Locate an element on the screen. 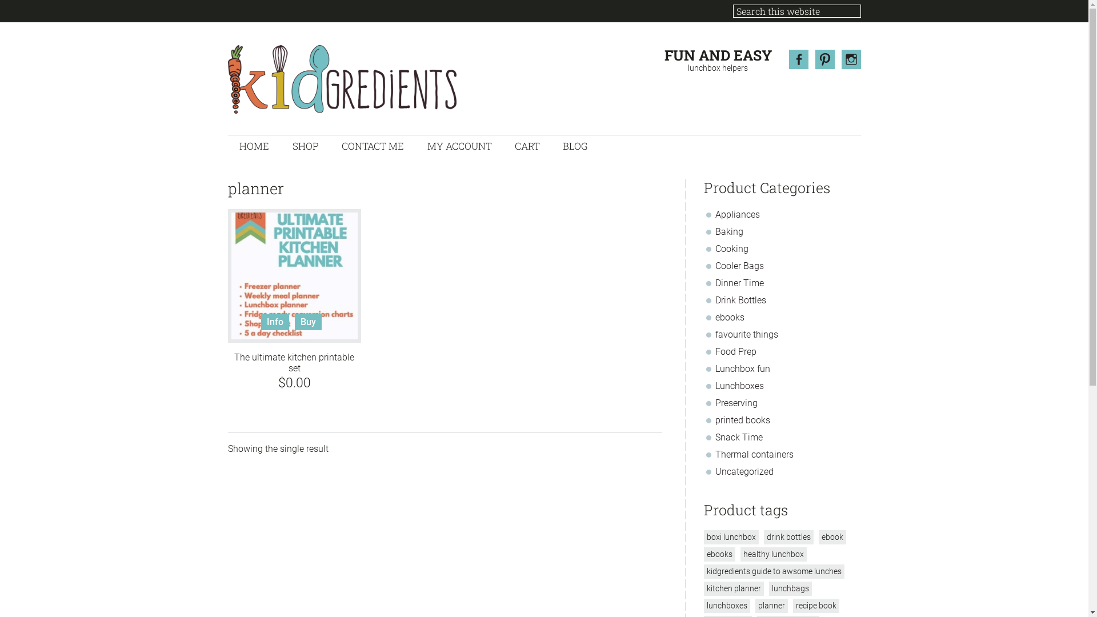 This screenshot has height=617, width=1097. CONTACT ME is located at coordinates (373, 146).